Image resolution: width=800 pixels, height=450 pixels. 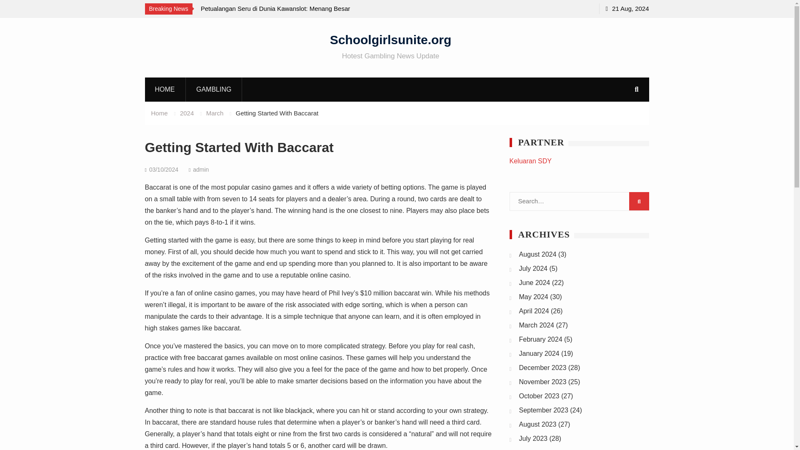 I want to click on HOME, so click(x=165, y=89).